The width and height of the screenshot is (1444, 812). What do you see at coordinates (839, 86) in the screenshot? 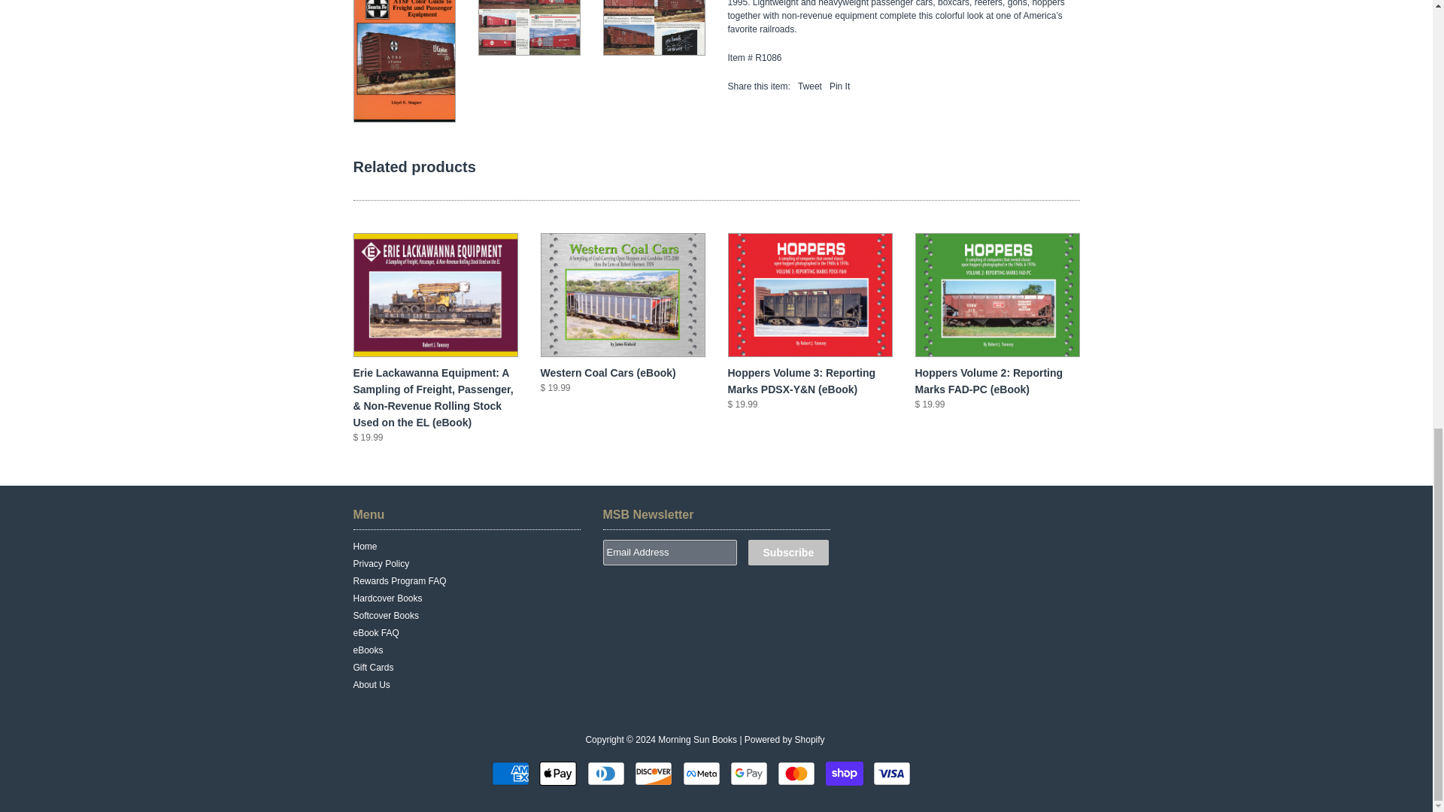
I see `Pin It` at bounding box center [839, 86].